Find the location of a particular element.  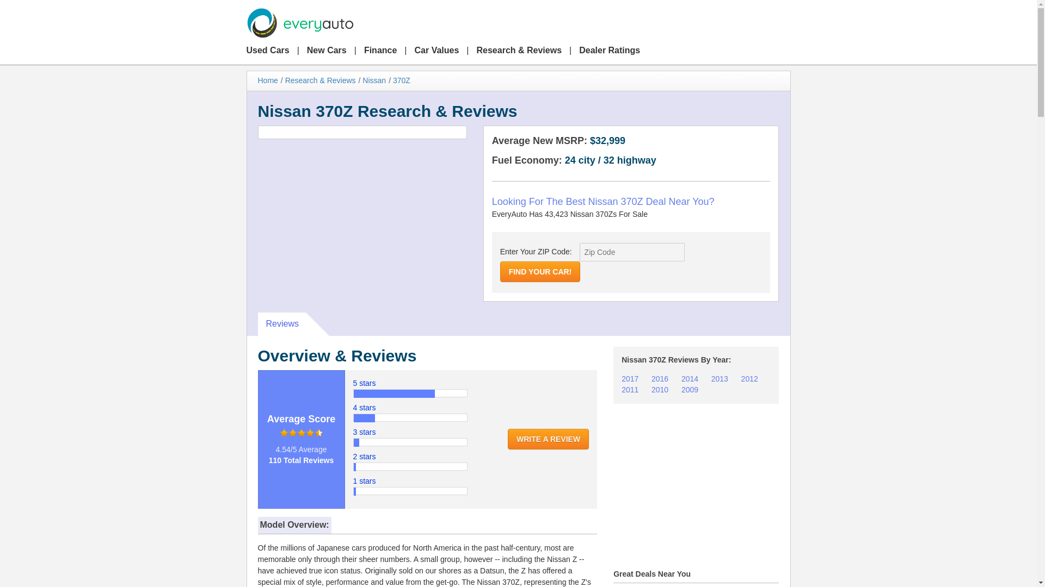

2017 is located at coordinates (630, 379).